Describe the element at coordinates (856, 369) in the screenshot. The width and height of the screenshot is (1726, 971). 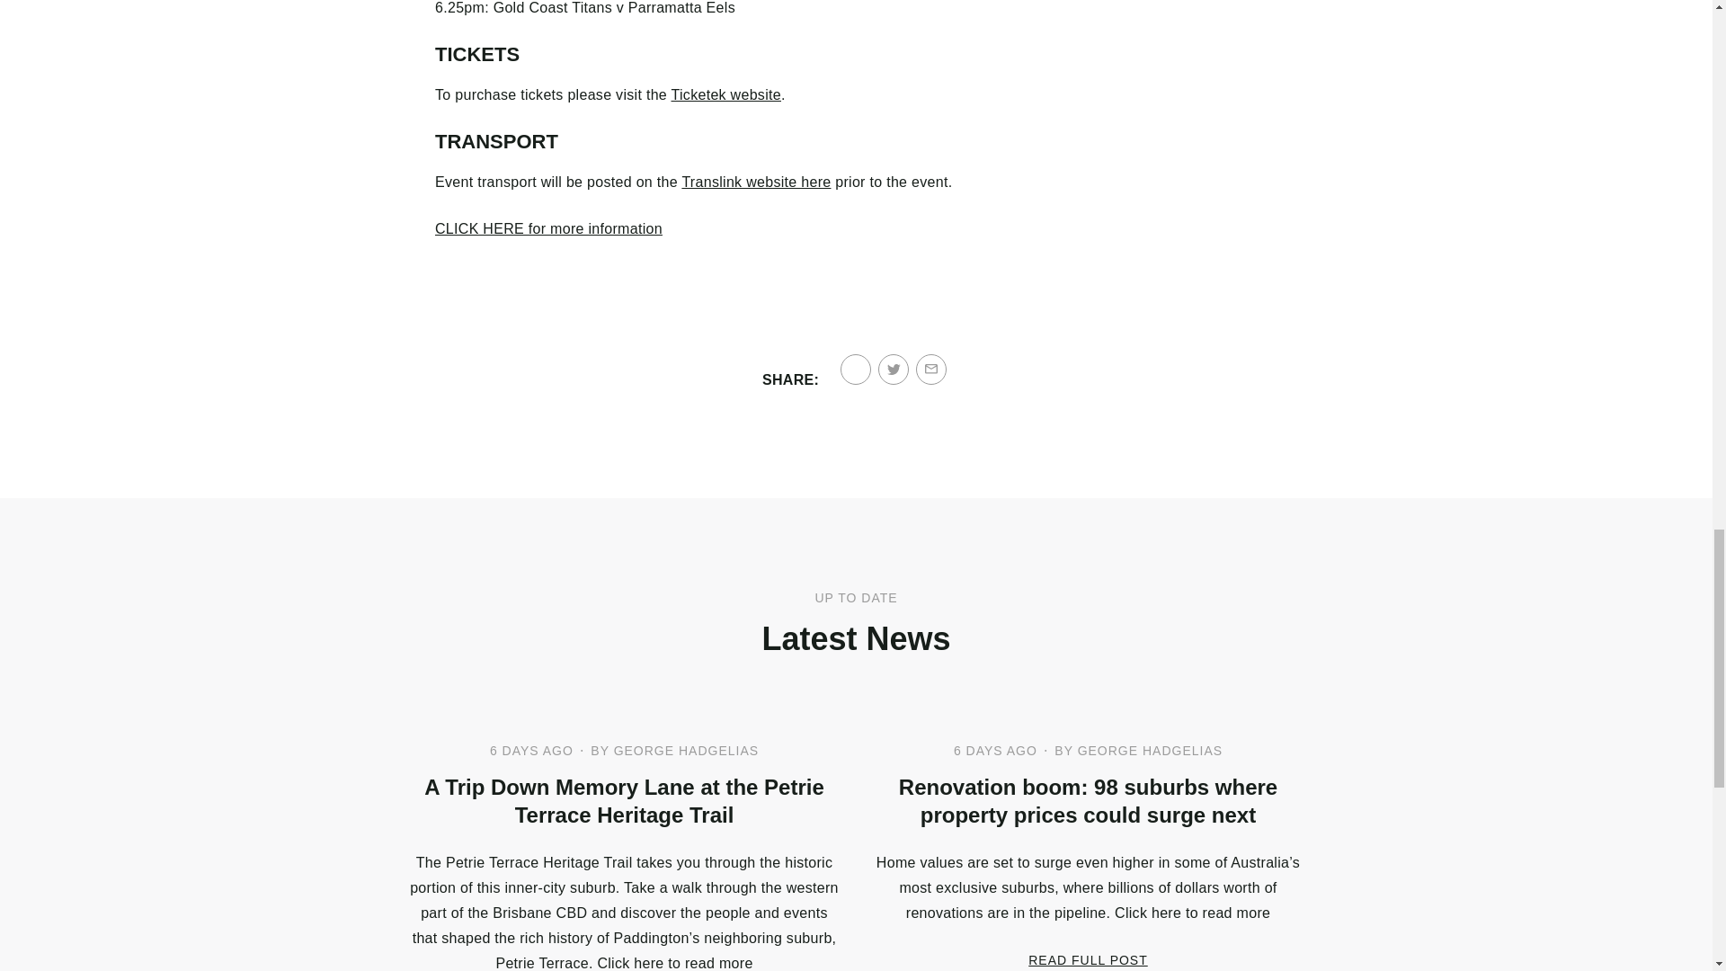
I see `Facebook` at that location.